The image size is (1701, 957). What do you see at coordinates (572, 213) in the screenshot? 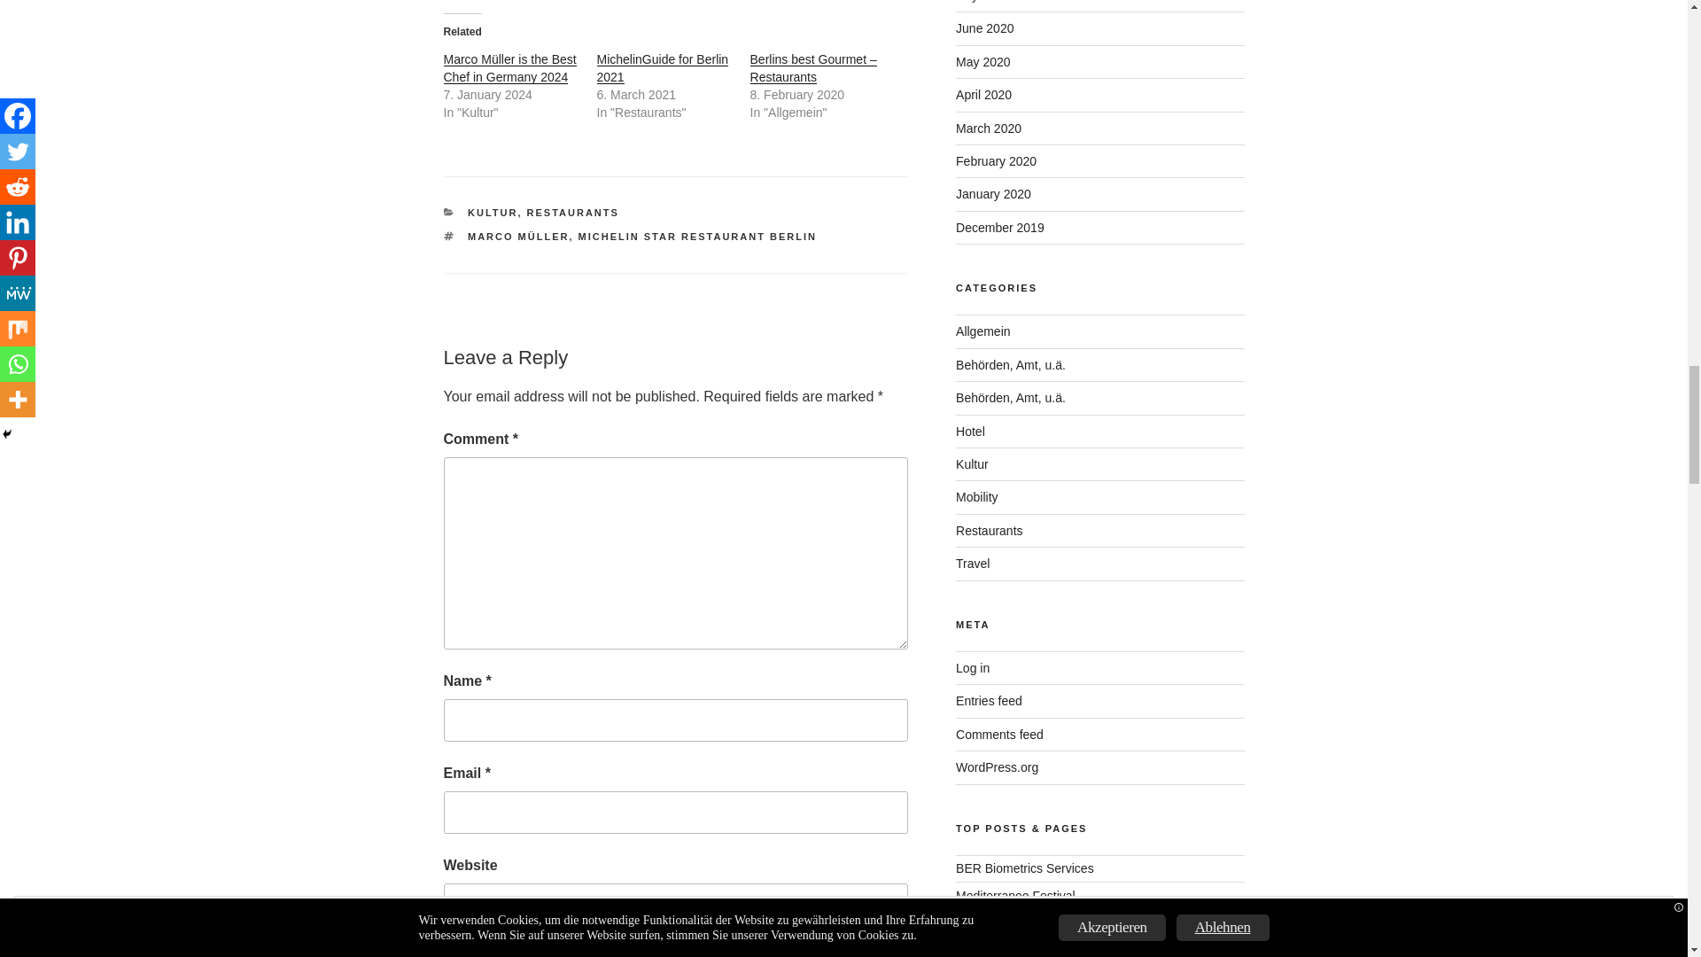
I see `RESTAURANTS` at bounding box center [572, 213].